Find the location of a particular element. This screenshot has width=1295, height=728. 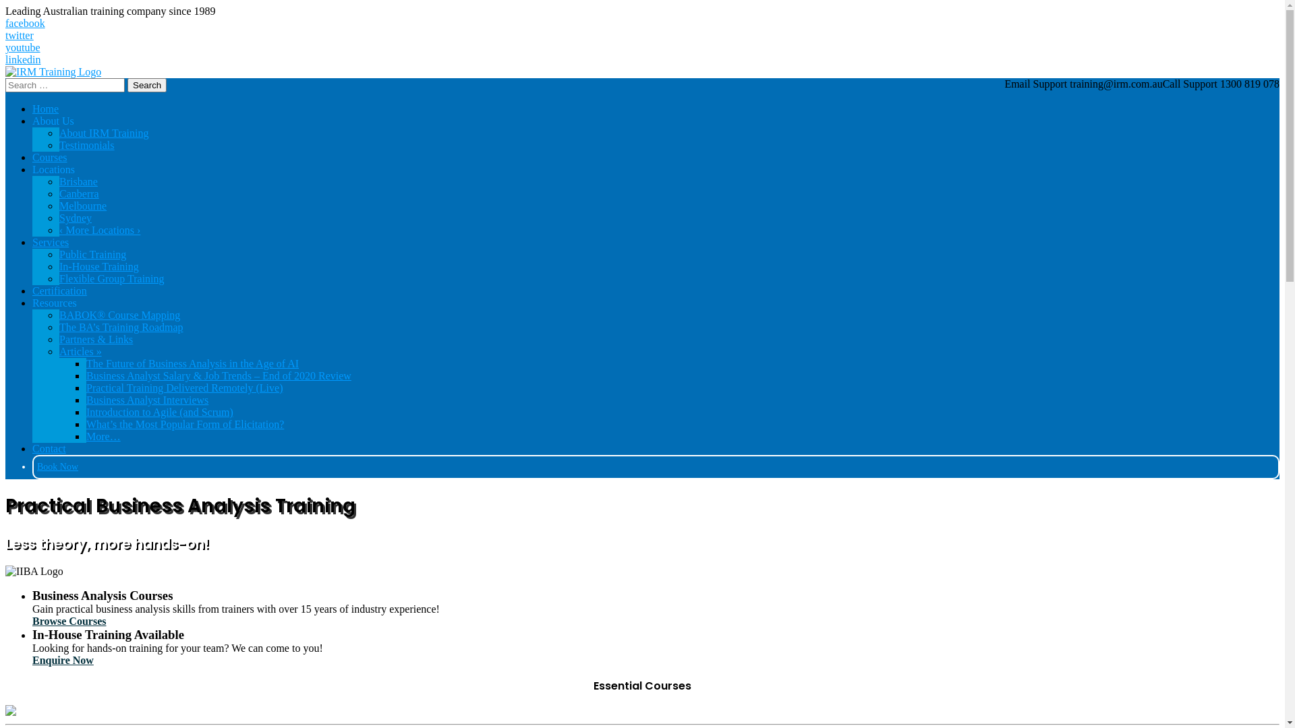

Melbourne is located at coordinates (83, 206).